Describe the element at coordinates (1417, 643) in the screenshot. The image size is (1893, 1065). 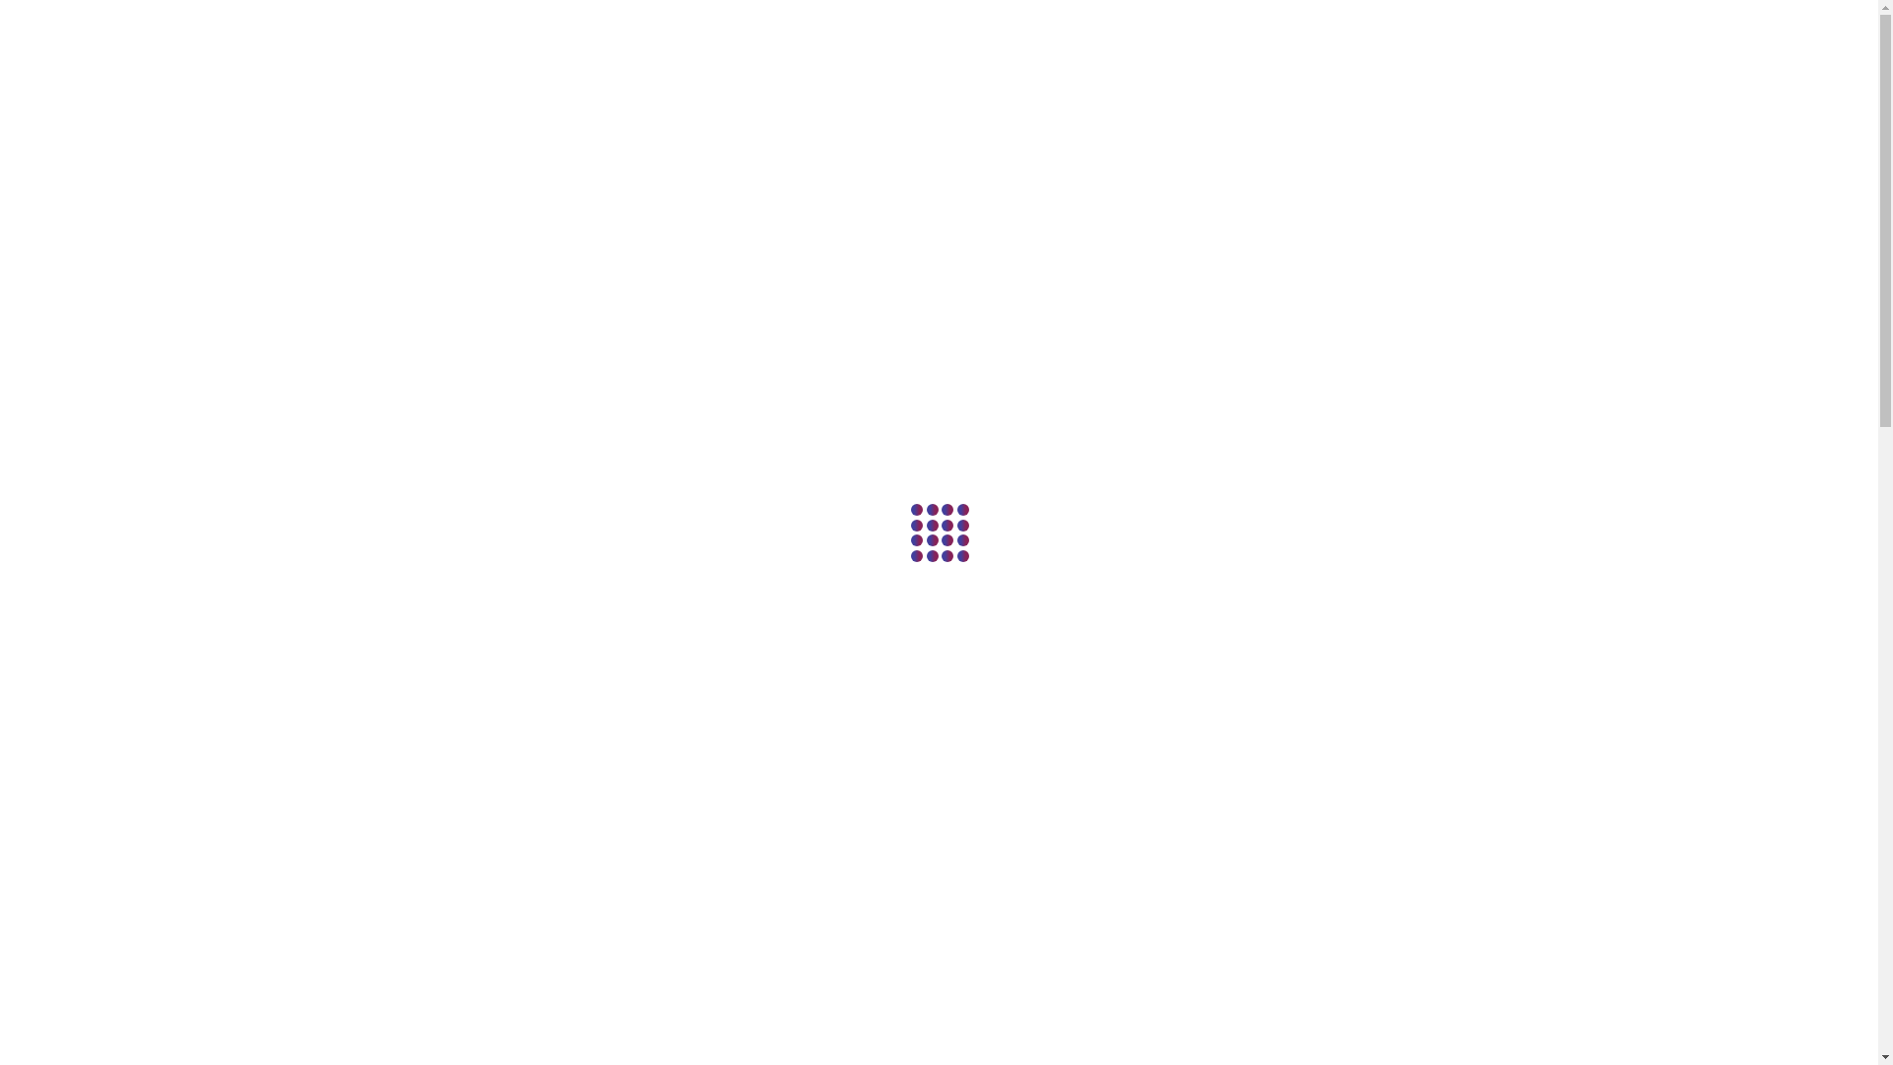
I see `CONTACT` at that location.